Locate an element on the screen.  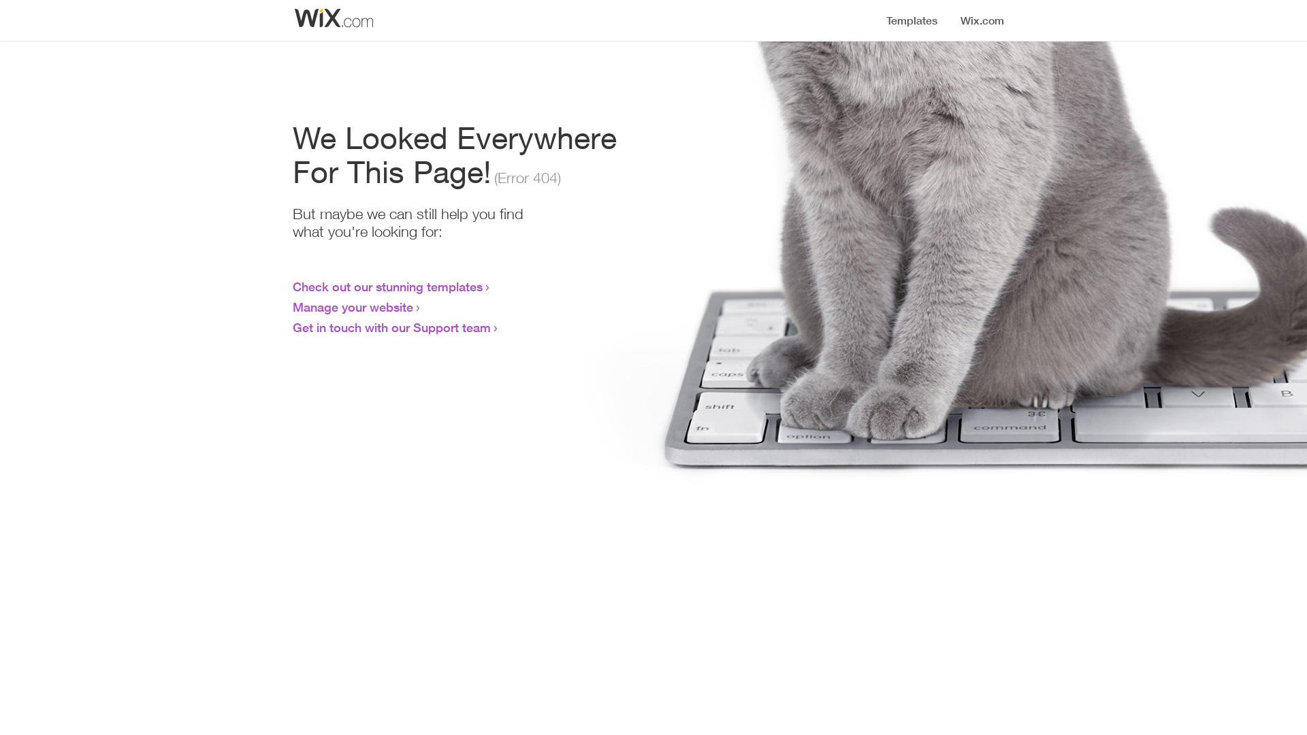
Manage your website is located at coordinates (353, 307).